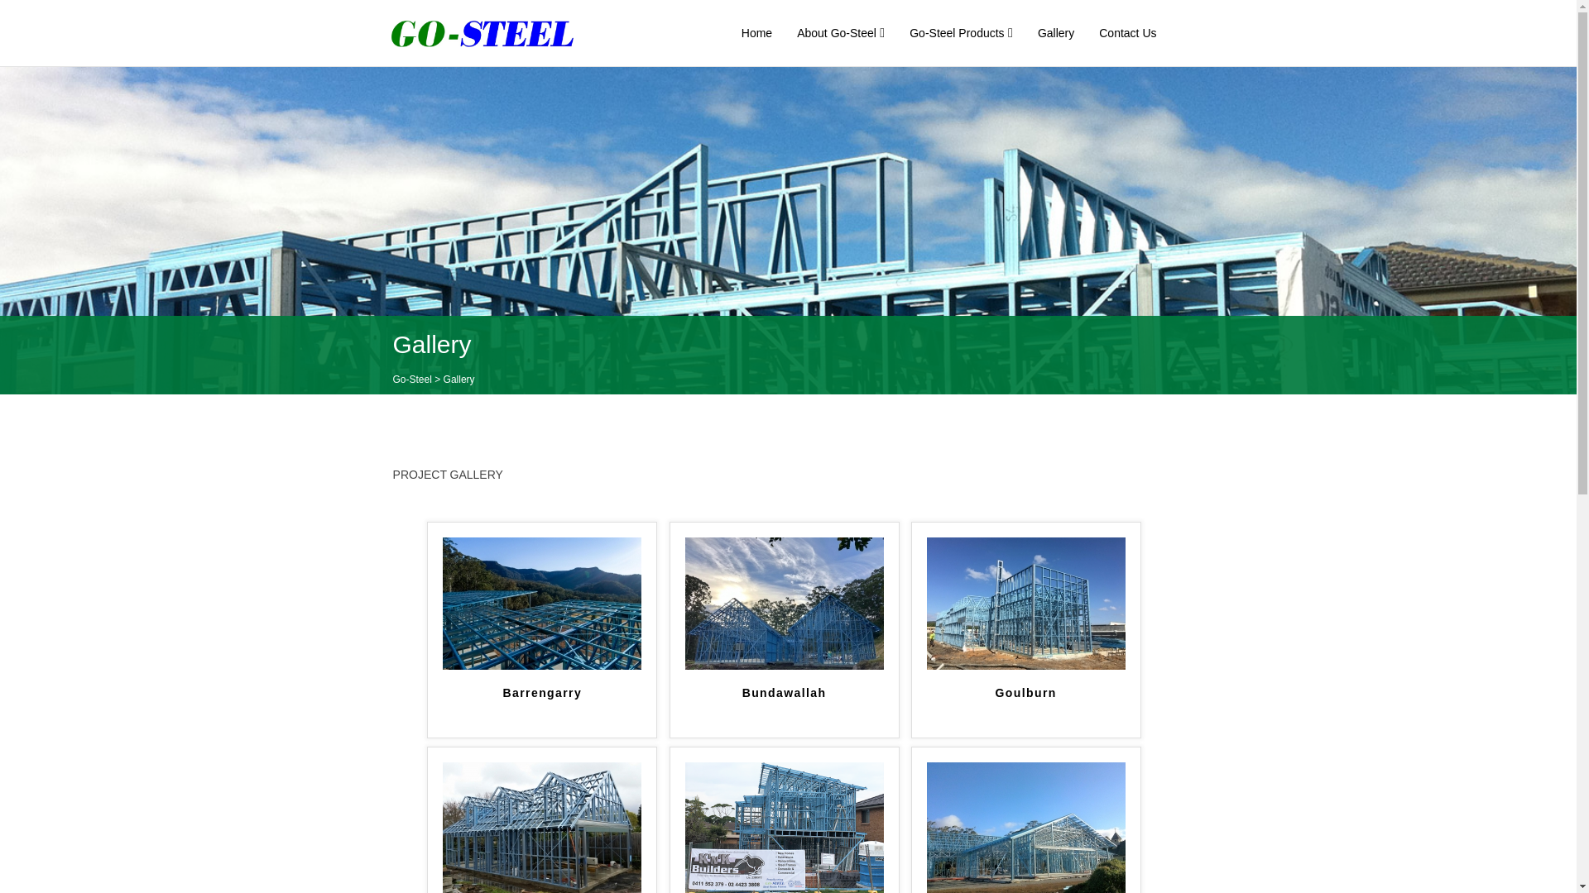 The height and width of the screenshot is (893, 1589). Describe the element at coordinates (785, 602) in the screenshot. I see `Bundawallah` at that location.